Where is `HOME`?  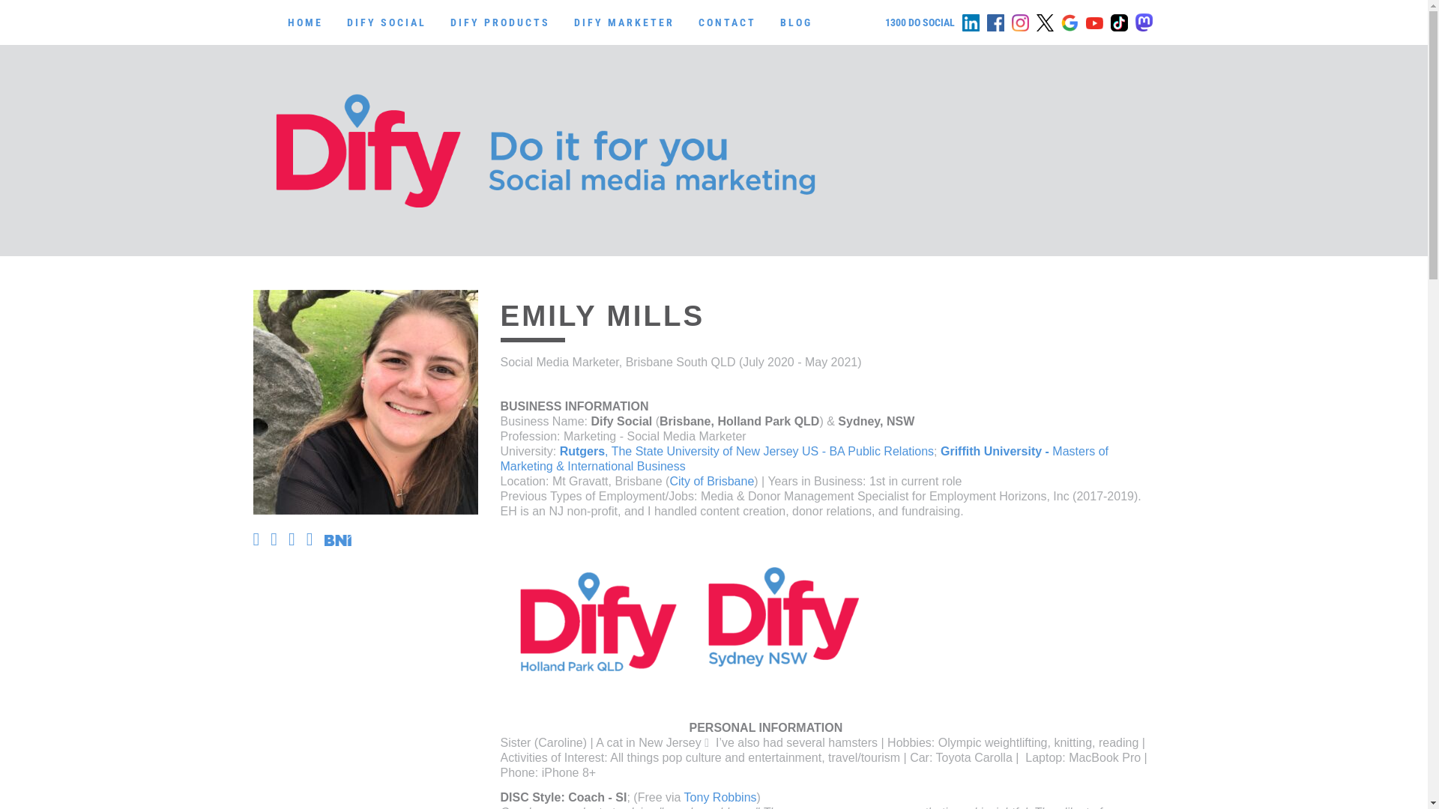
HOME is located at coordinates (306, 22).